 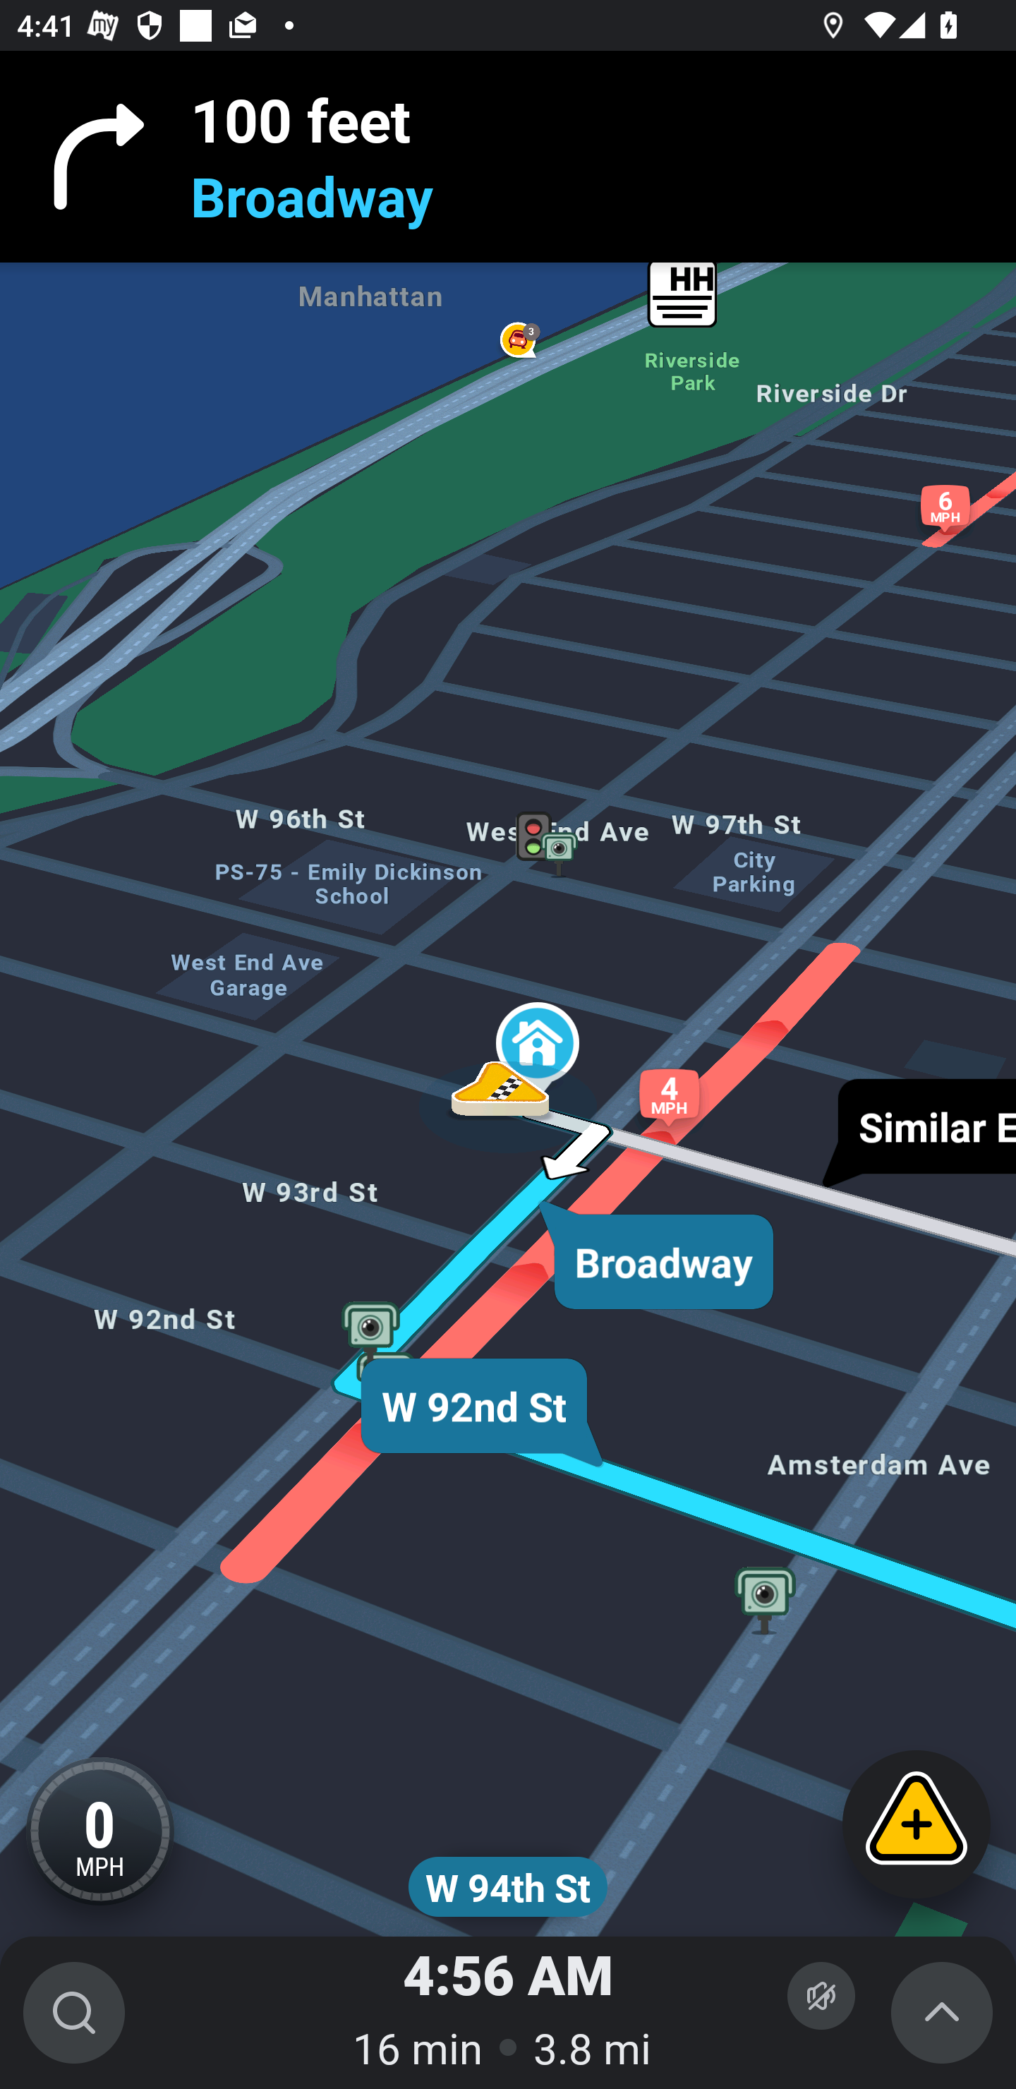 What do you see at coordinates (508, 2013) in the screenshot?
I see `4:56 AM 16 min 3.8 mi` at bounding box center [508, 2013].